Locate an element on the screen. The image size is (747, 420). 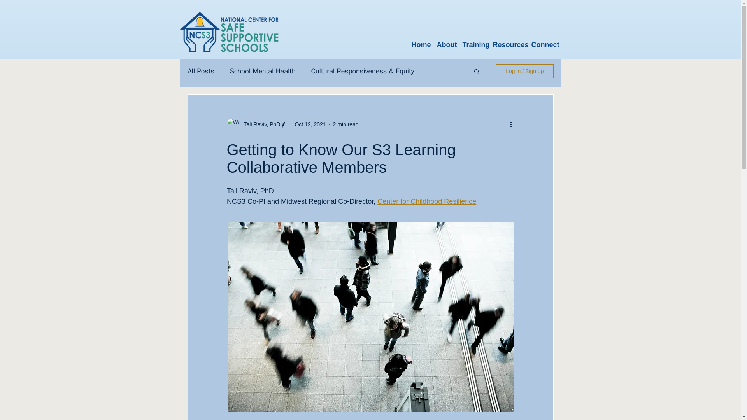
2 min read is located at coordinates (345, 124).